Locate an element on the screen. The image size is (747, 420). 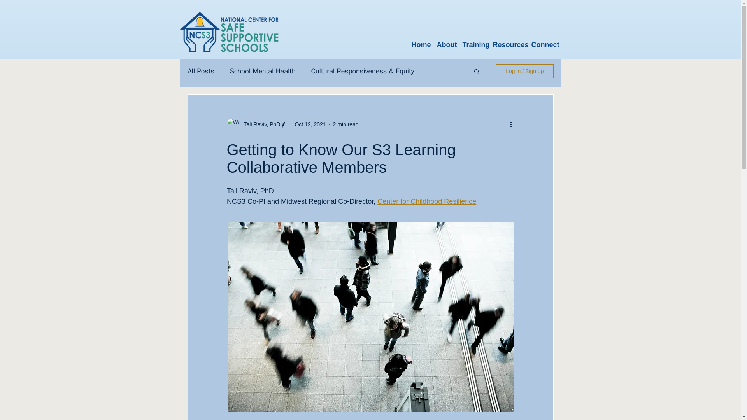
2 min read is located at coordinates (345, 124).